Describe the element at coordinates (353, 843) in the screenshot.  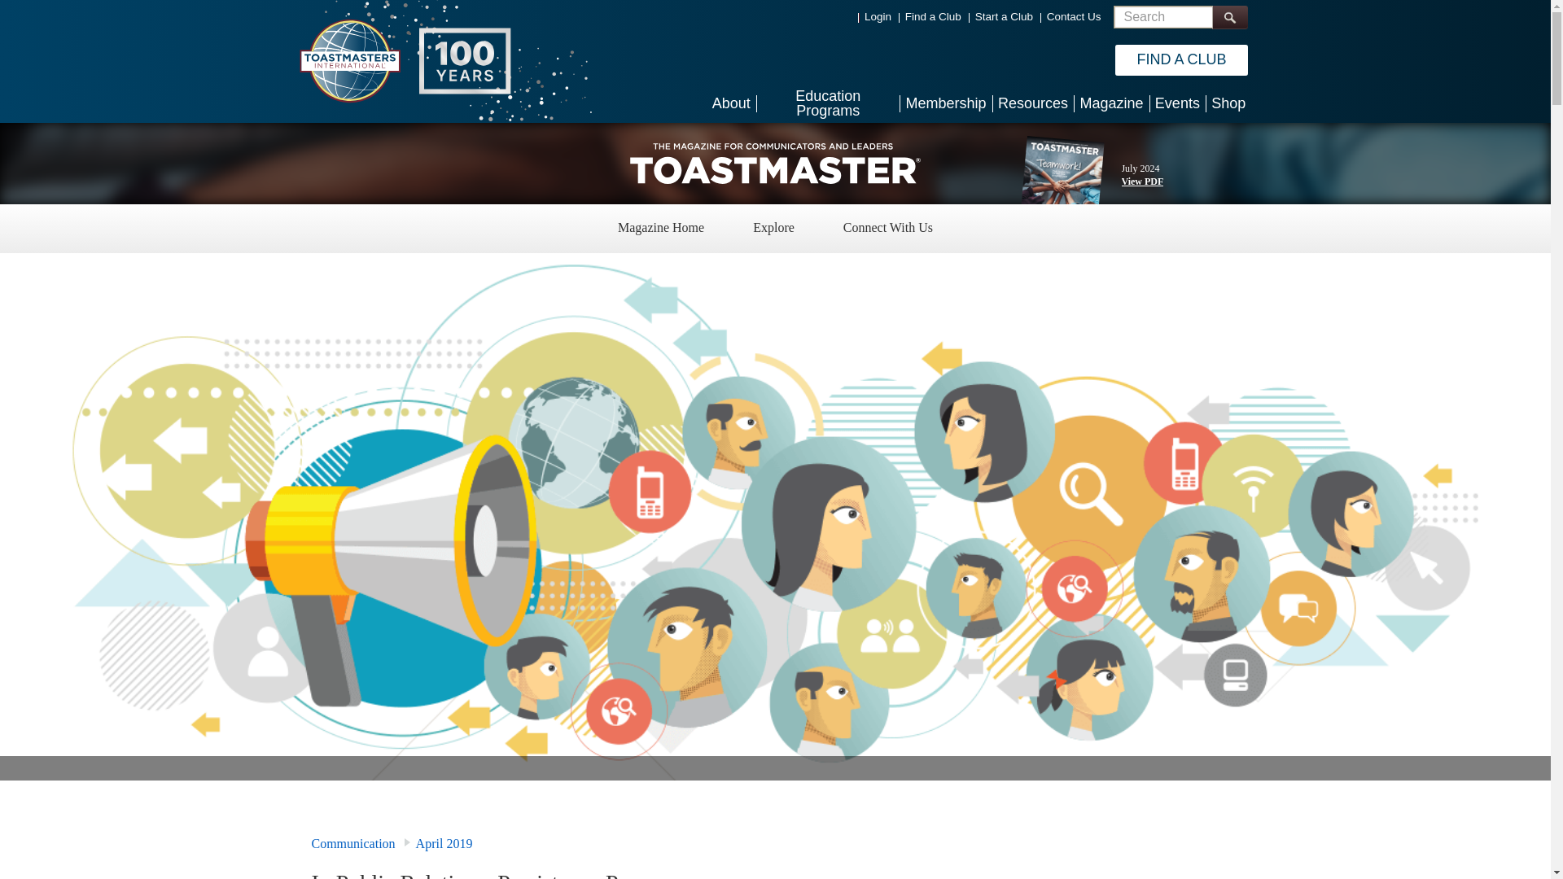
I see `Communication` at that location.